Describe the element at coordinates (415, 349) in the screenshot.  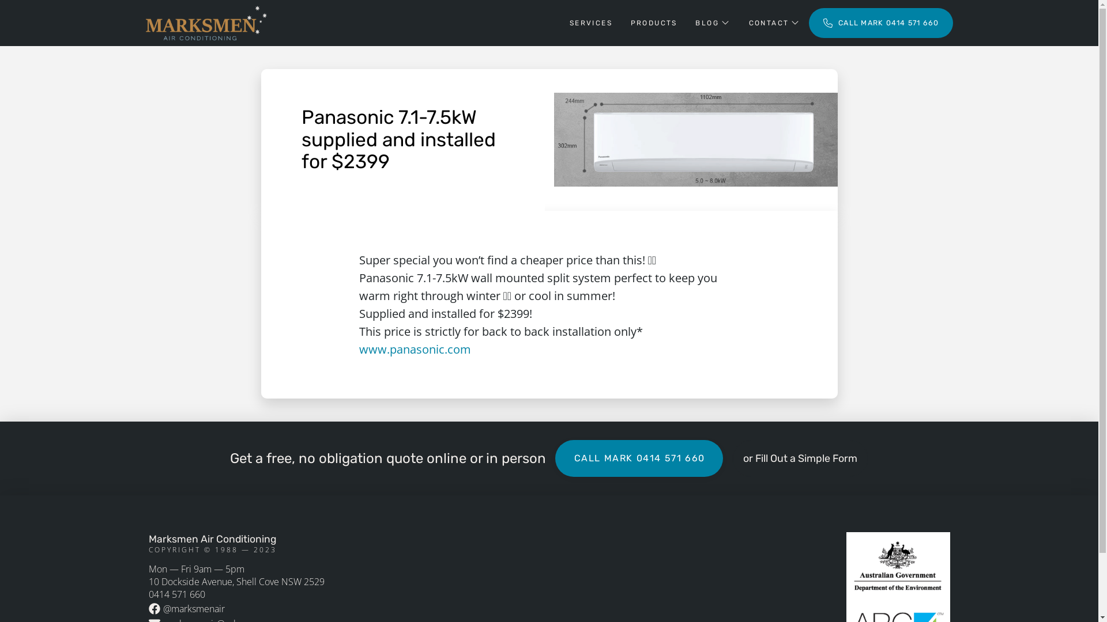
I see `www.panasonic.com` at that location.